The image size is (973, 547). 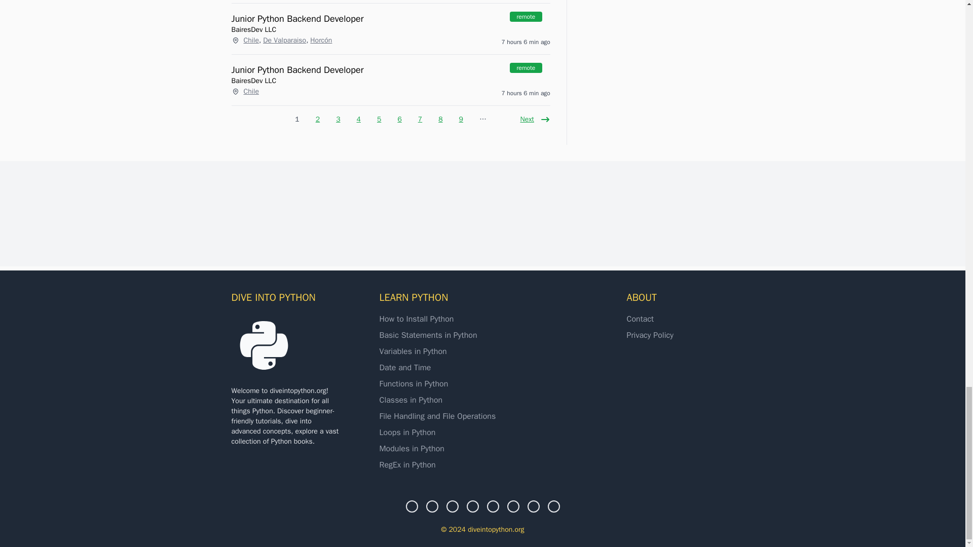 What do you see at coordinates (440, 115) in the screenshot?
I see `Go to page 8` at bounding box center [440, 115].